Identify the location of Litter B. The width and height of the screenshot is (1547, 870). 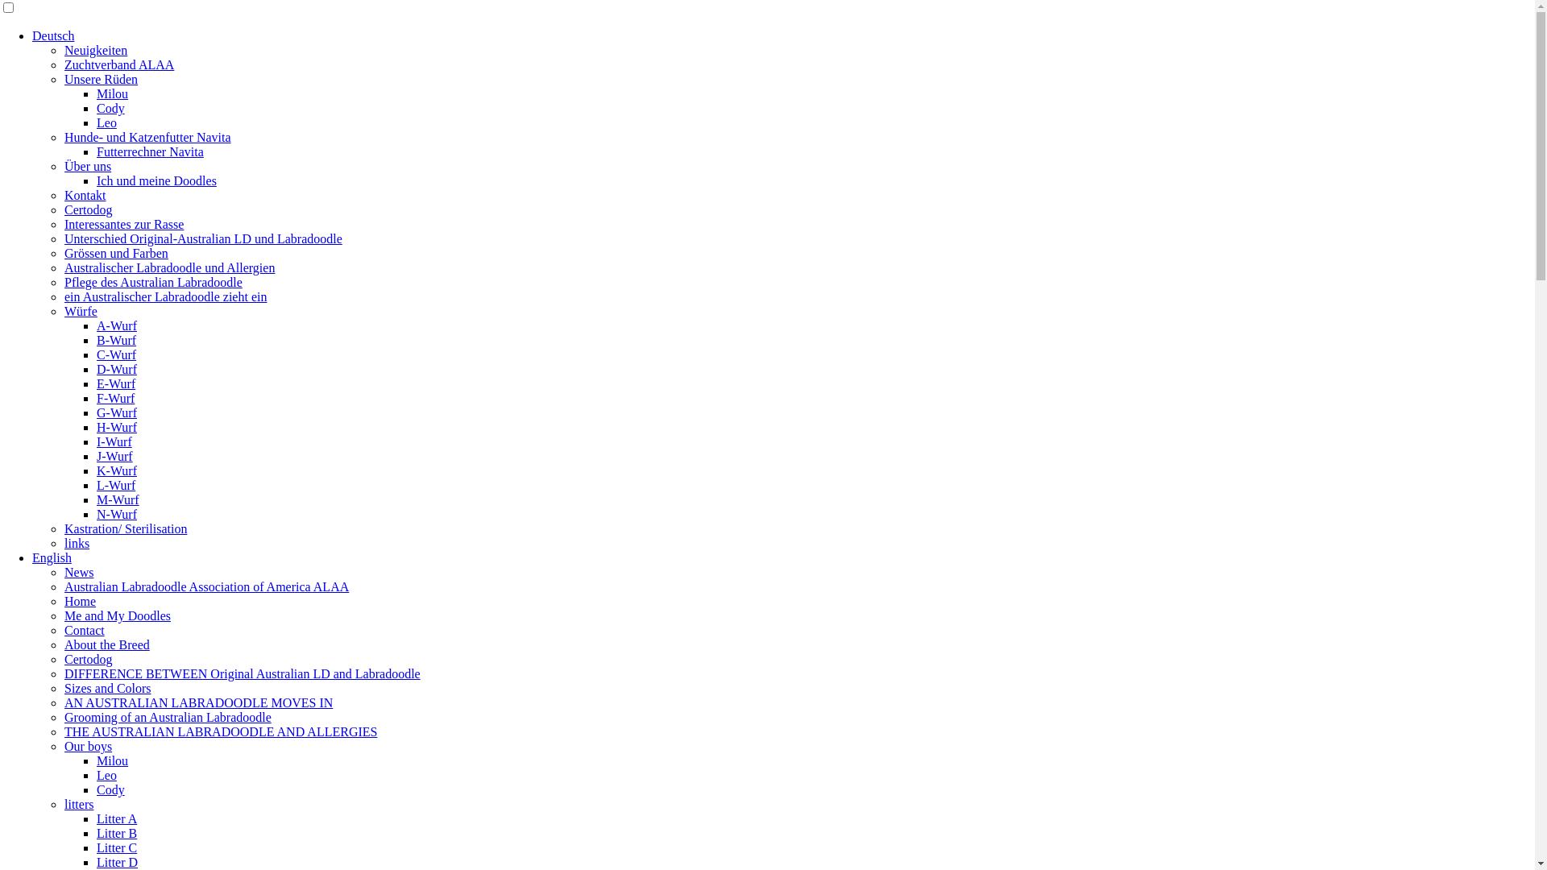
(117, 833).